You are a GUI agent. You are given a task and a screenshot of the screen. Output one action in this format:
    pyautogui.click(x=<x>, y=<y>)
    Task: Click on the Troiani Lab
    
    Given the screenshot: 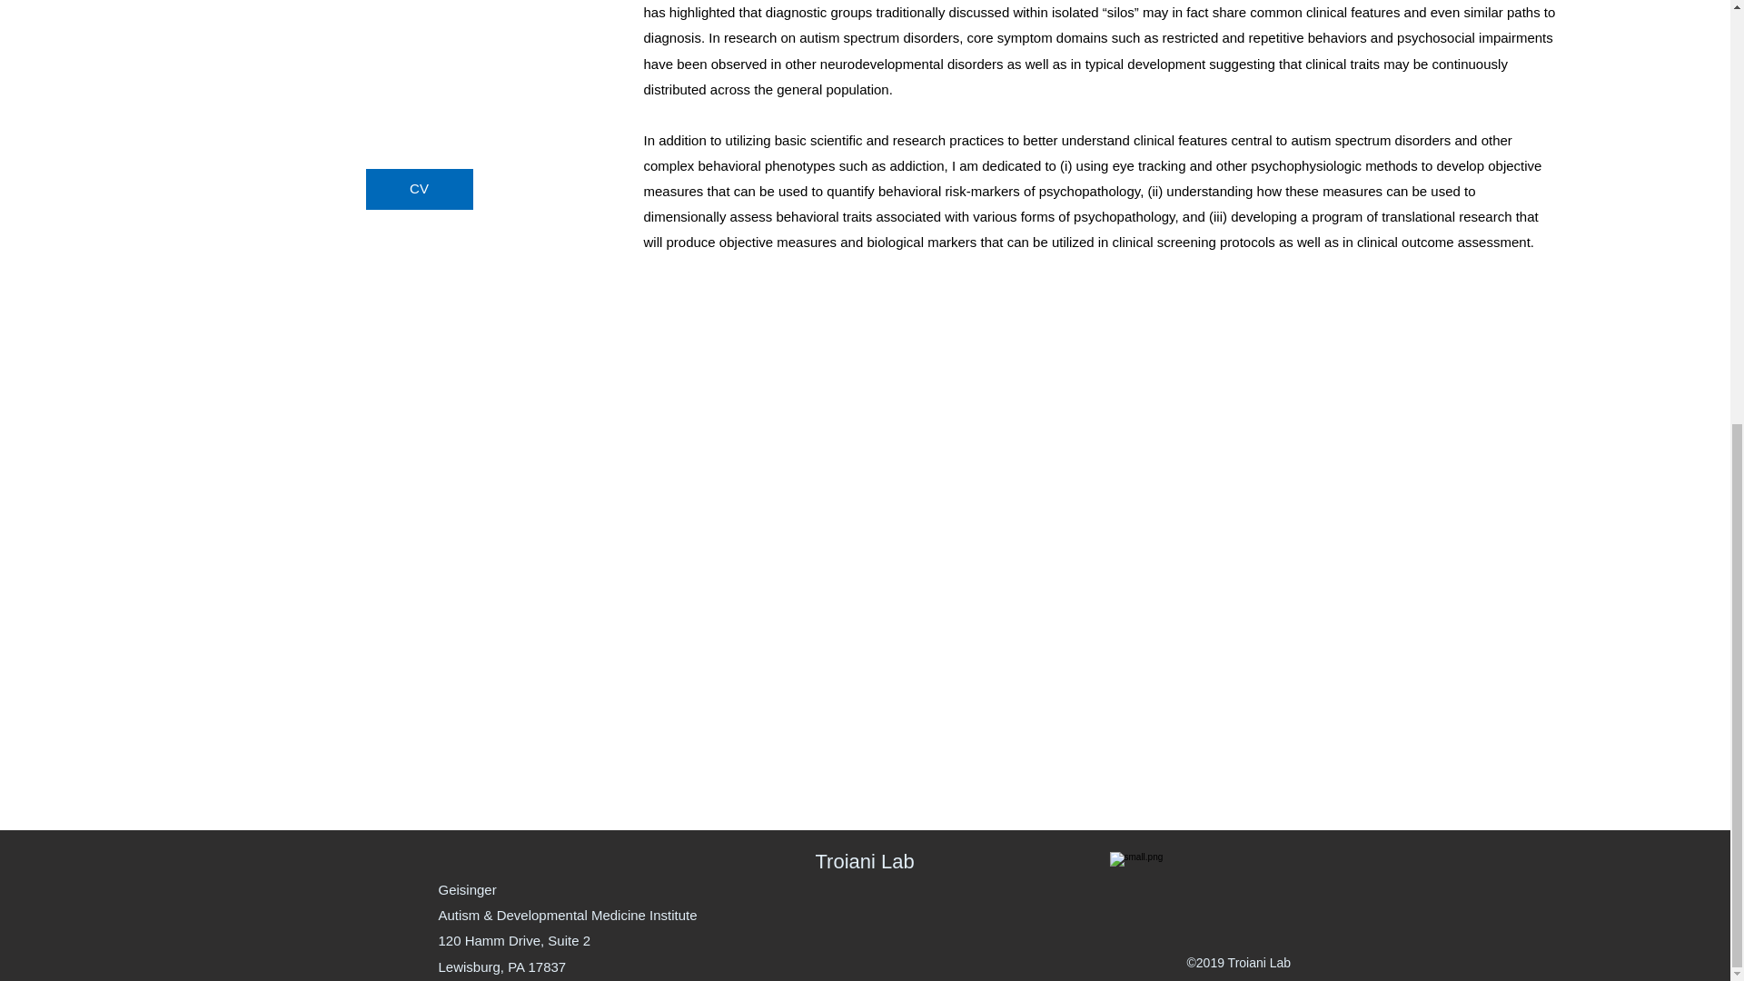 What is the action you would take?
    pyautogui.click(x=865, y=861)
    